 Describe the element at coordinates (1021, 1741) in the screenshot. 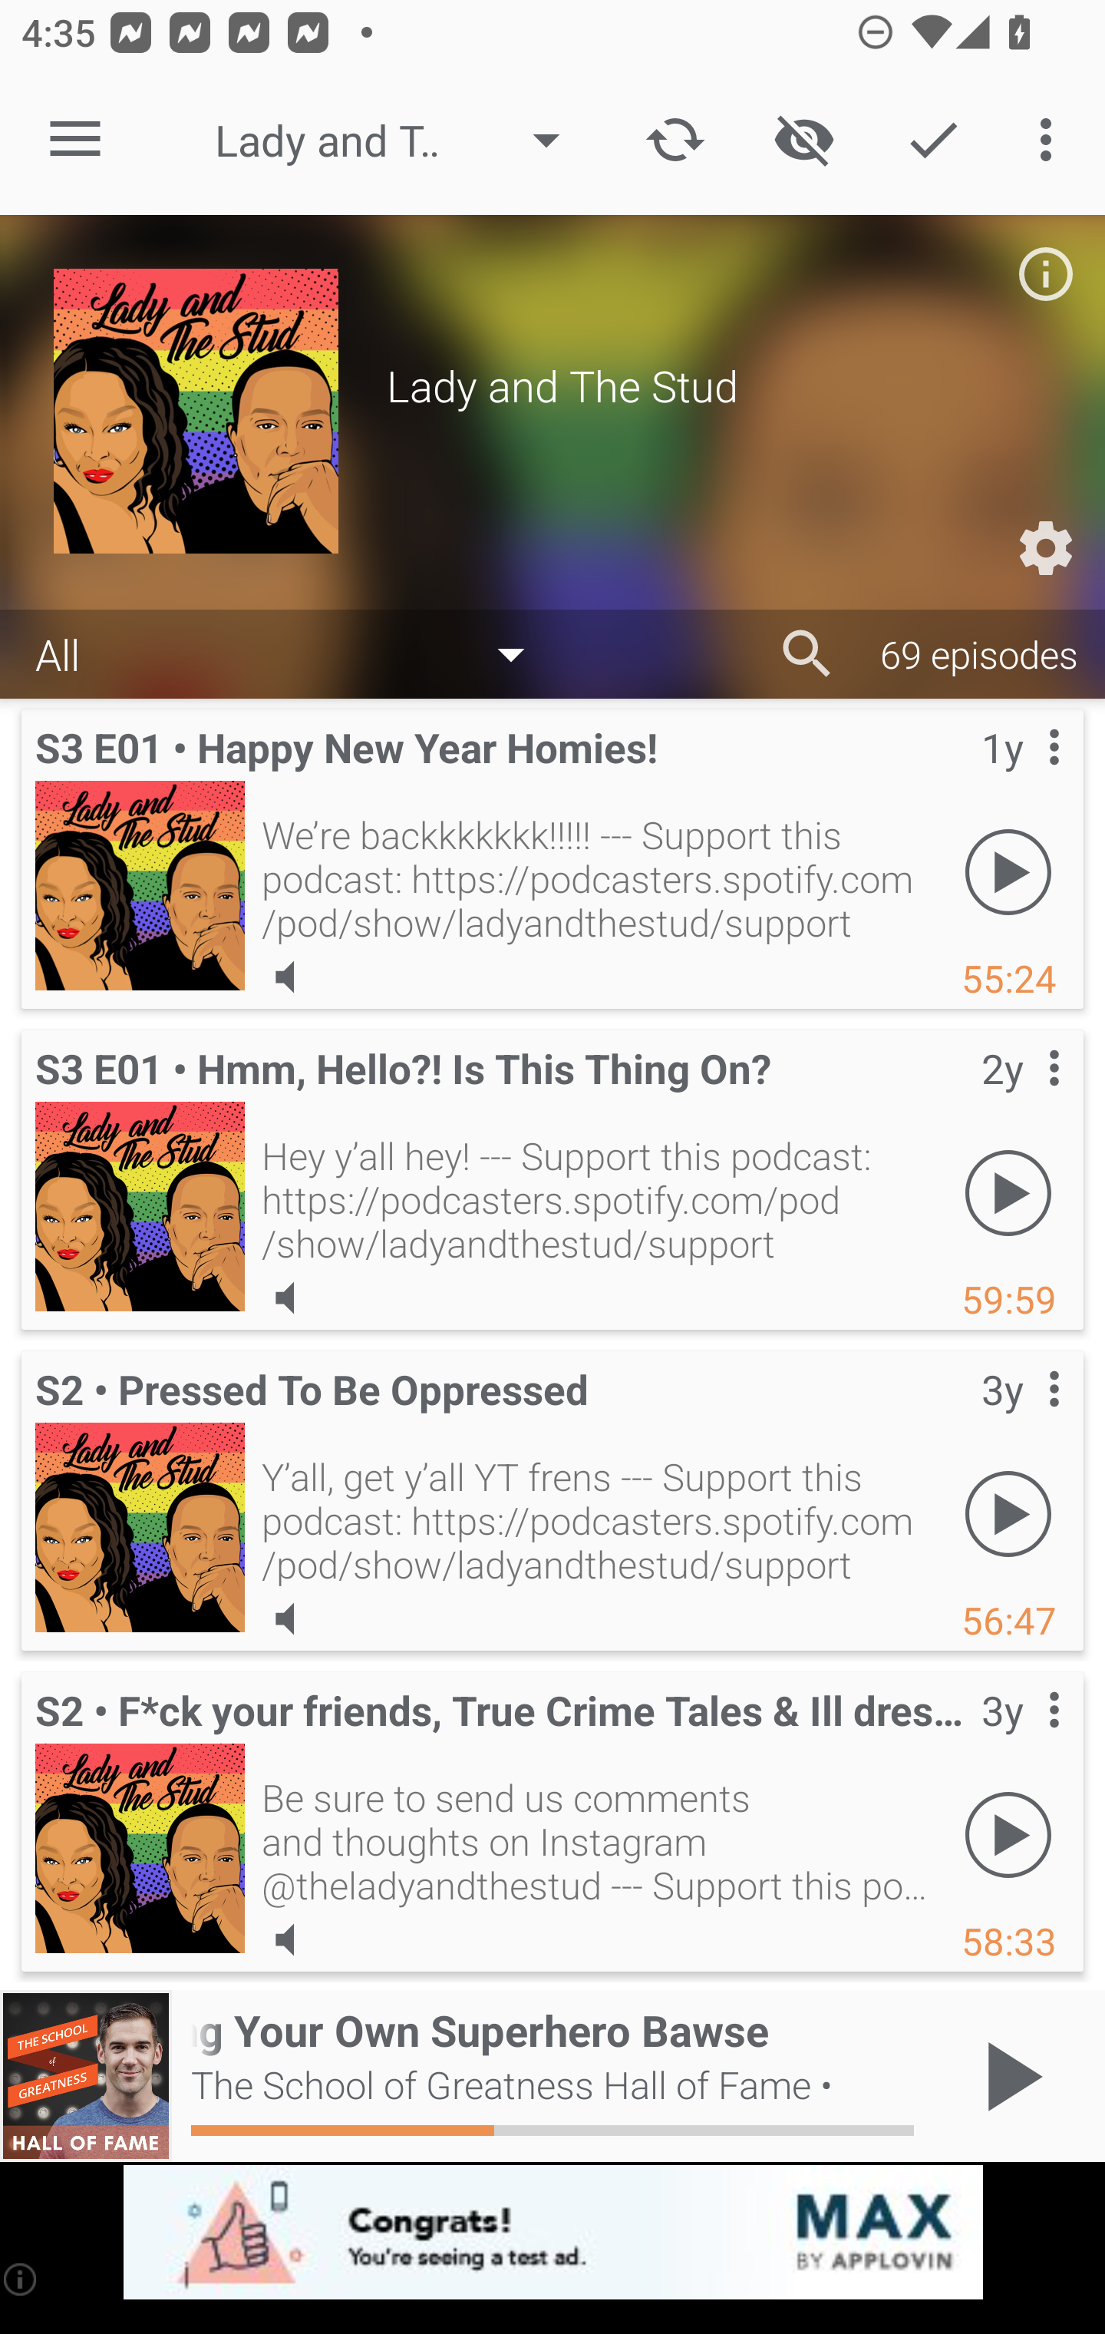

I see `Contextual menu` at that location.